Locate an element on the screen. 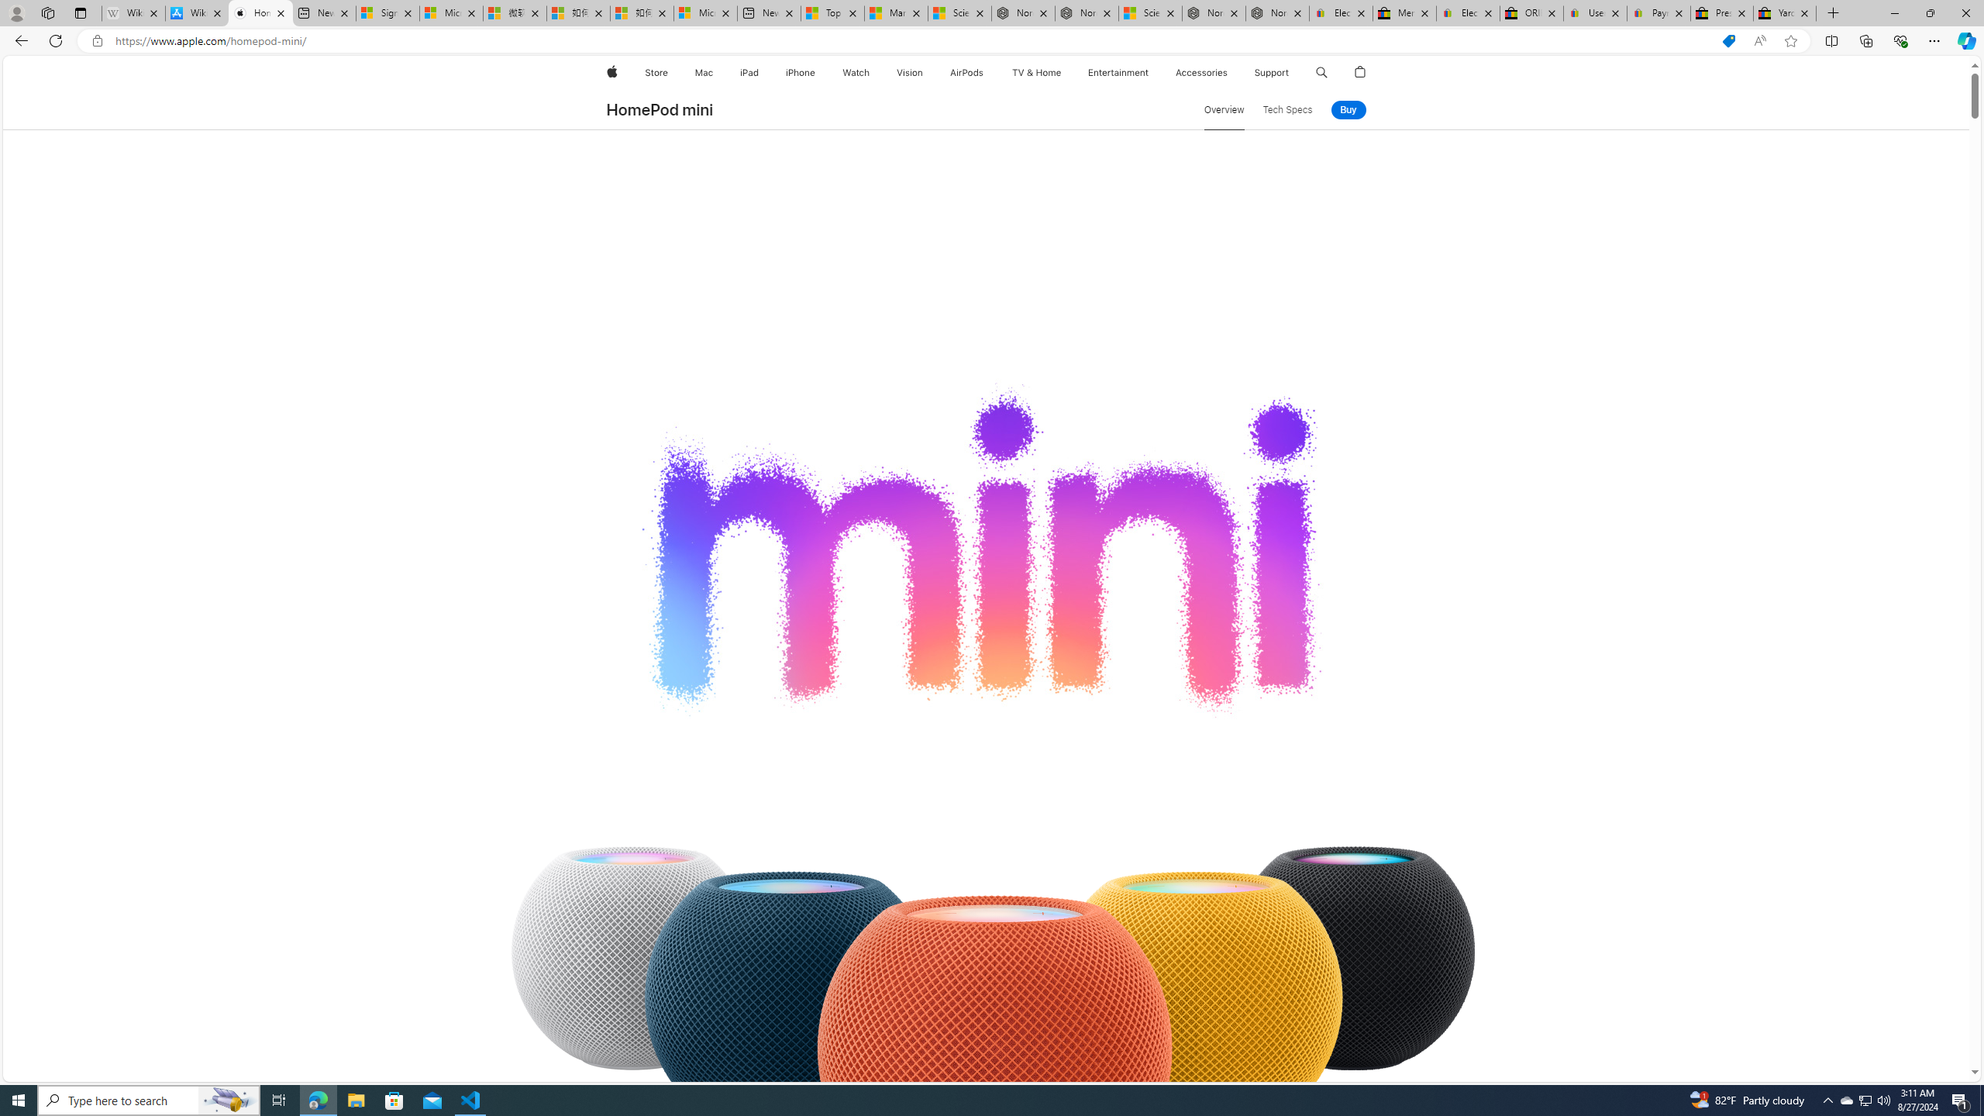 The height and width of the screenshot is (1116, 1984). Search apple.com is located at coordinates (1322, 73).